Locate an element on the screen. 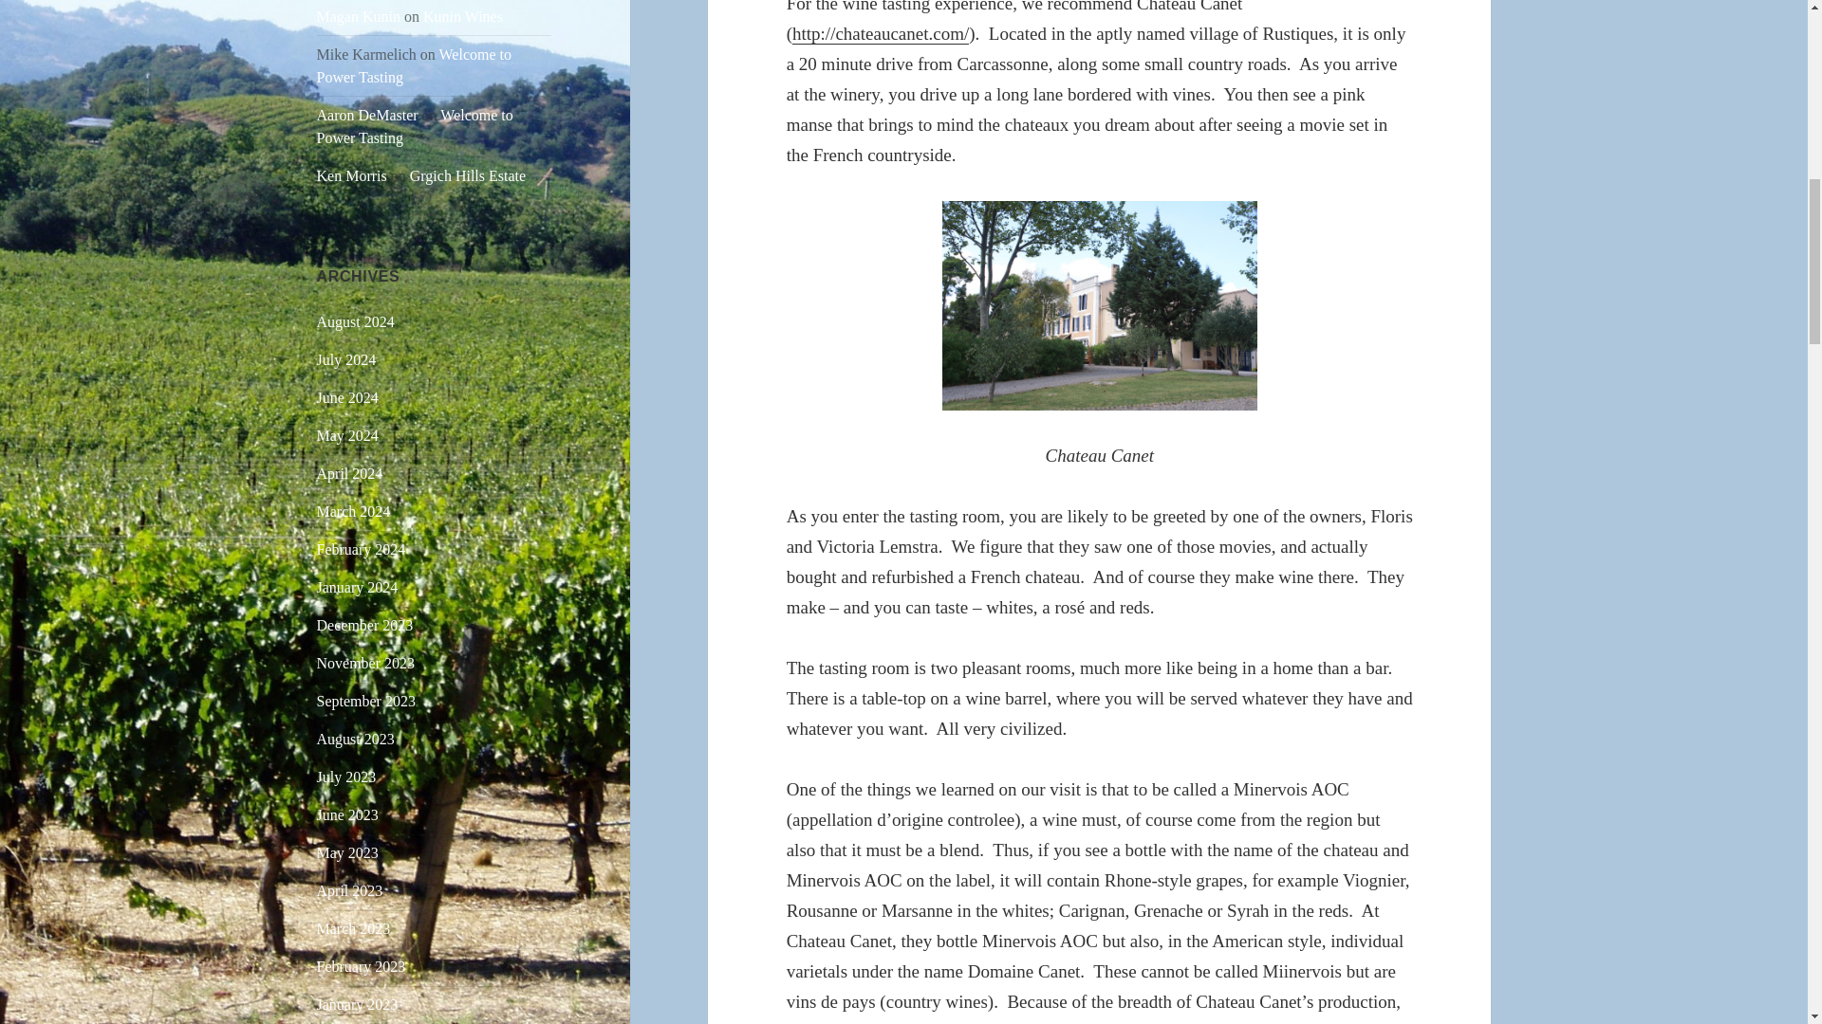  Kunin Wines is located at coordinates (462, 15).